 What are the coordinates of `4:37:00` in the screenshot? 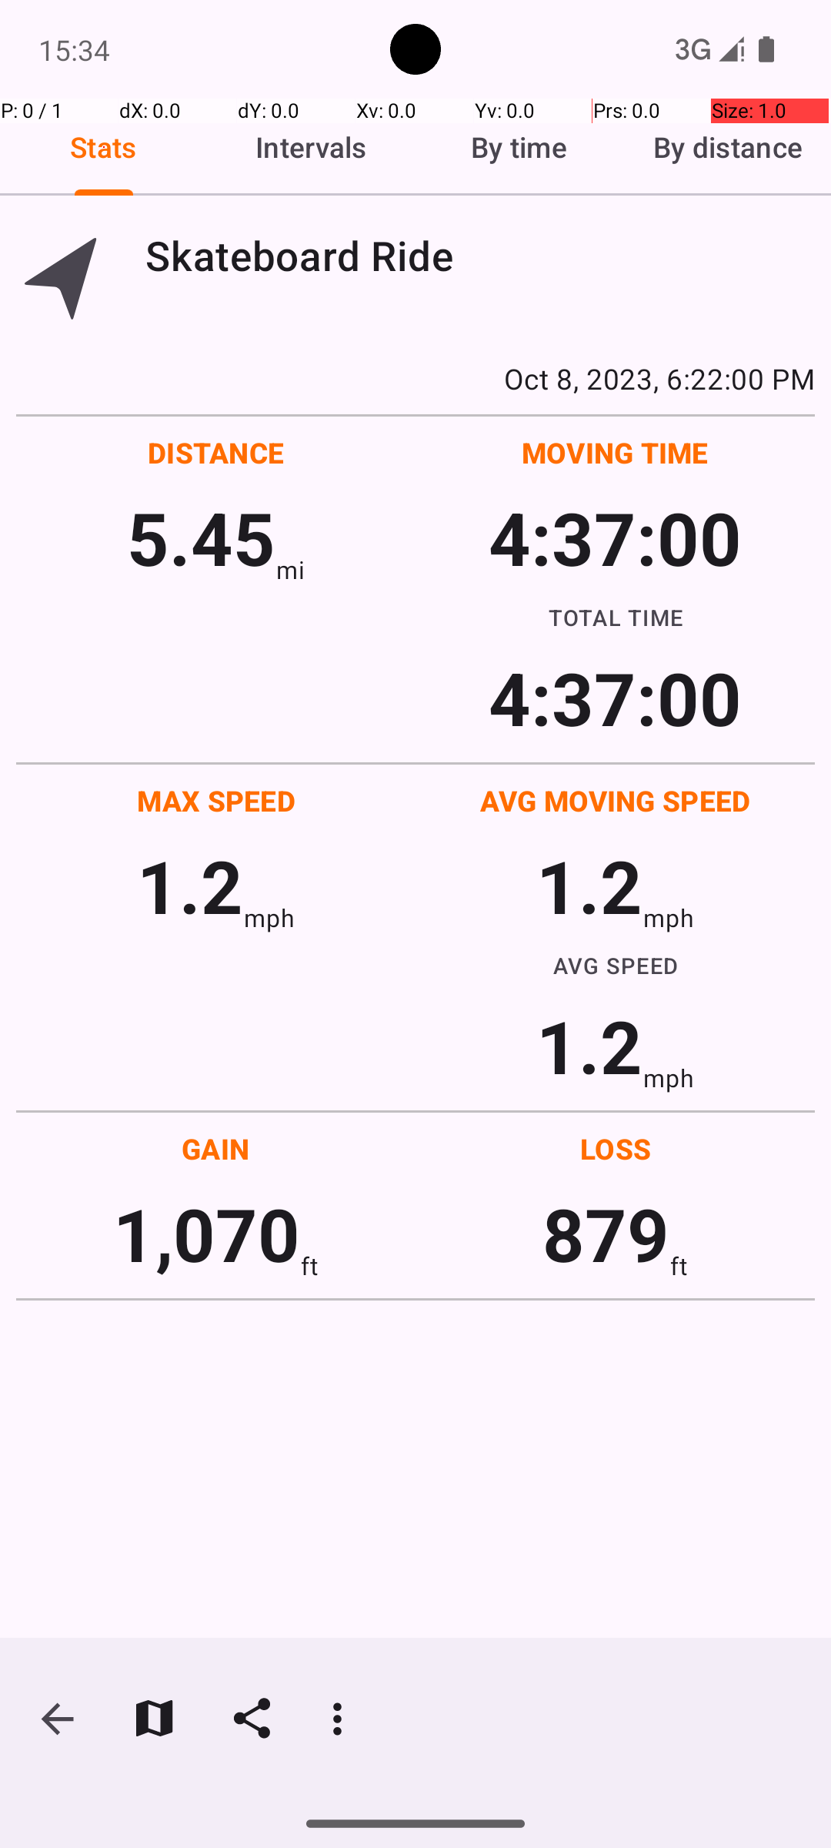 It's located at (615, 537).